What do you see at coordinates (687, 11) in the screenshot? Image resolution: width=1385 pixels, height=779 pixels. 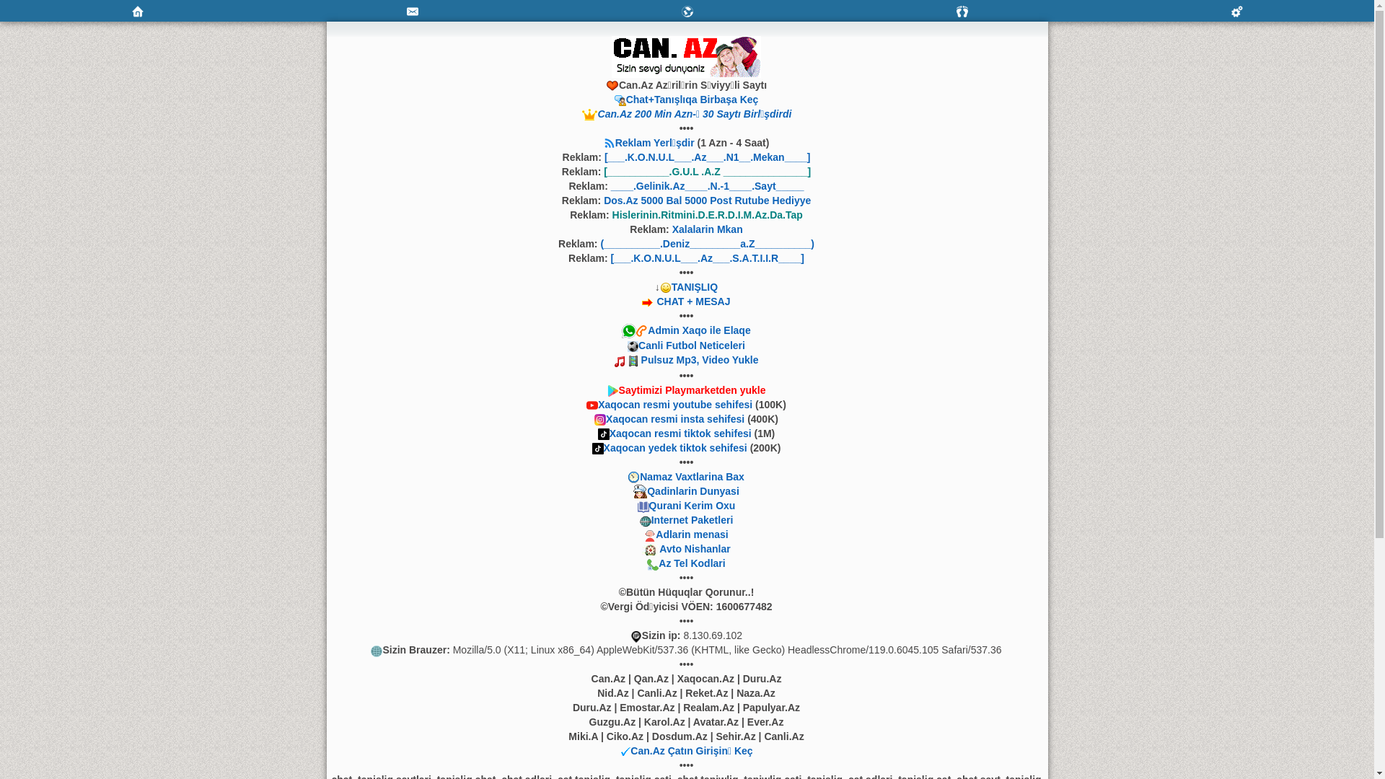 I see `Mektublar` at bounding box center [687, 11].